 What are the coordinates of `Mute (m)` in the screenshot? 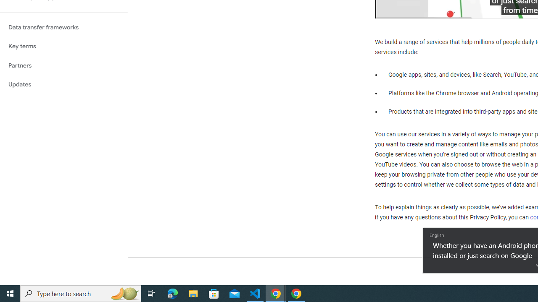 It's located at (408, 9).